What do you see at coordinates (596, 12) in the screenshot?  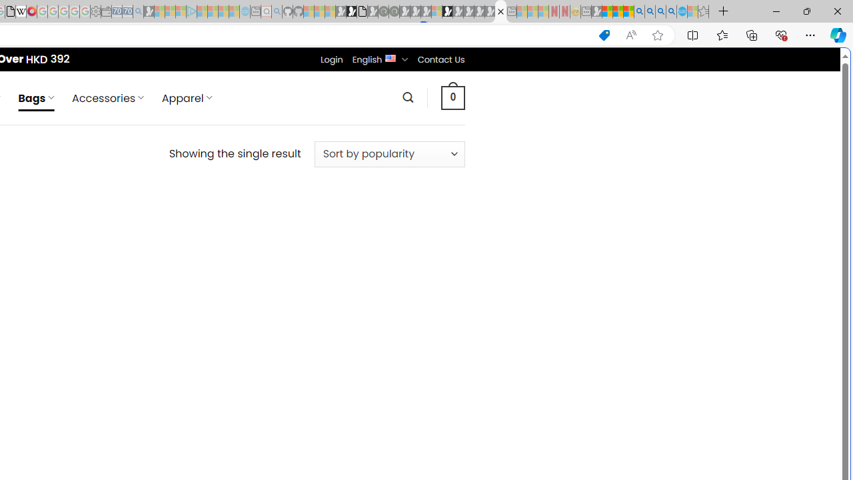 I see `MSN - Sleeping` at bounding box center [596, 12].